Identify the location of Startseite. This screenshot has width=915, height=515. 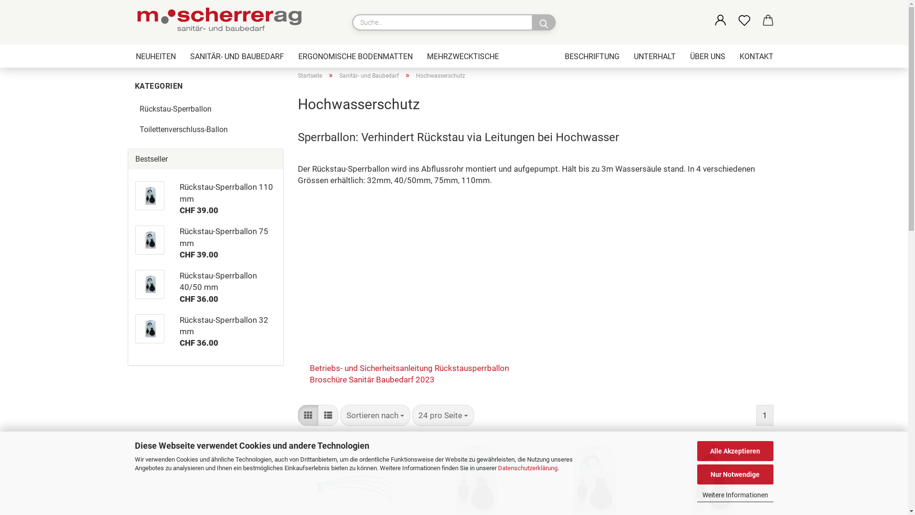
(310, 76).